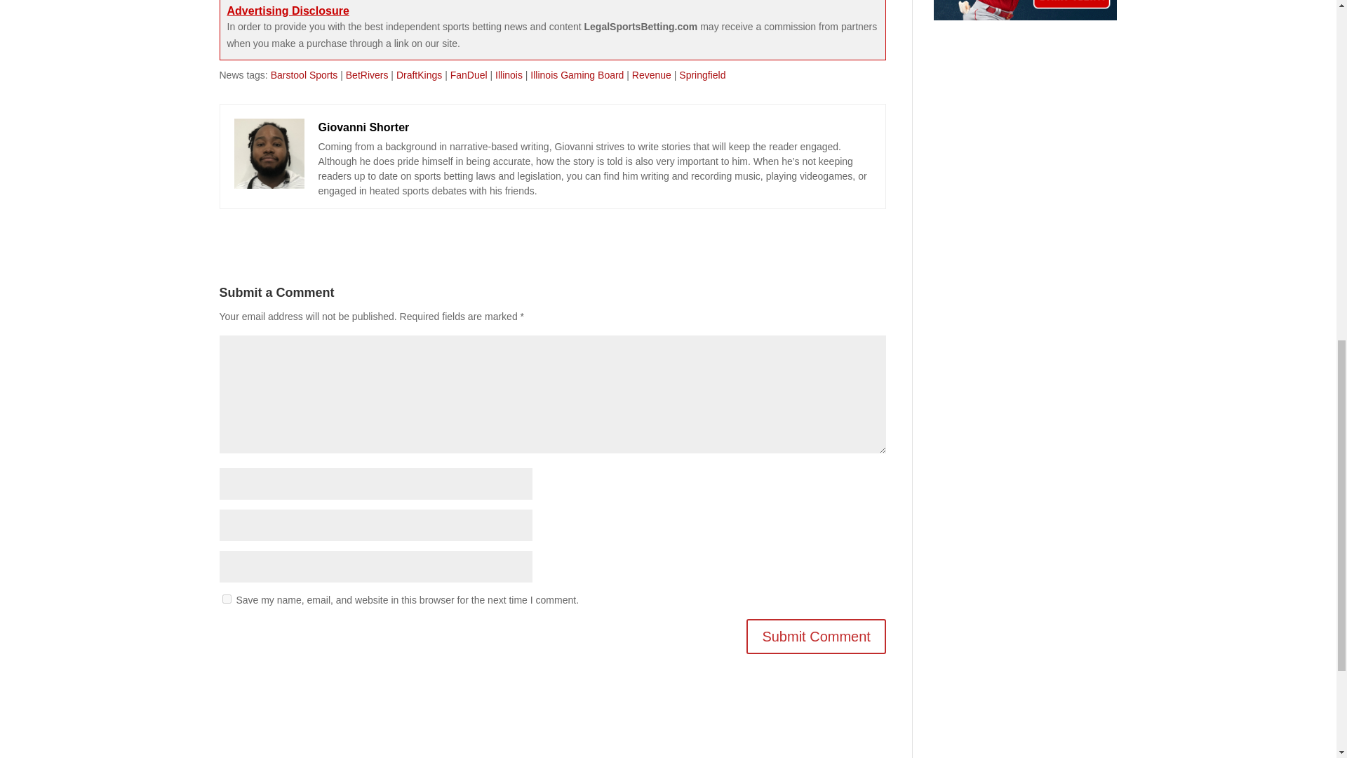  Describe the element at coordinates (226, 598) in the screenshot. I see `yes` at that location.